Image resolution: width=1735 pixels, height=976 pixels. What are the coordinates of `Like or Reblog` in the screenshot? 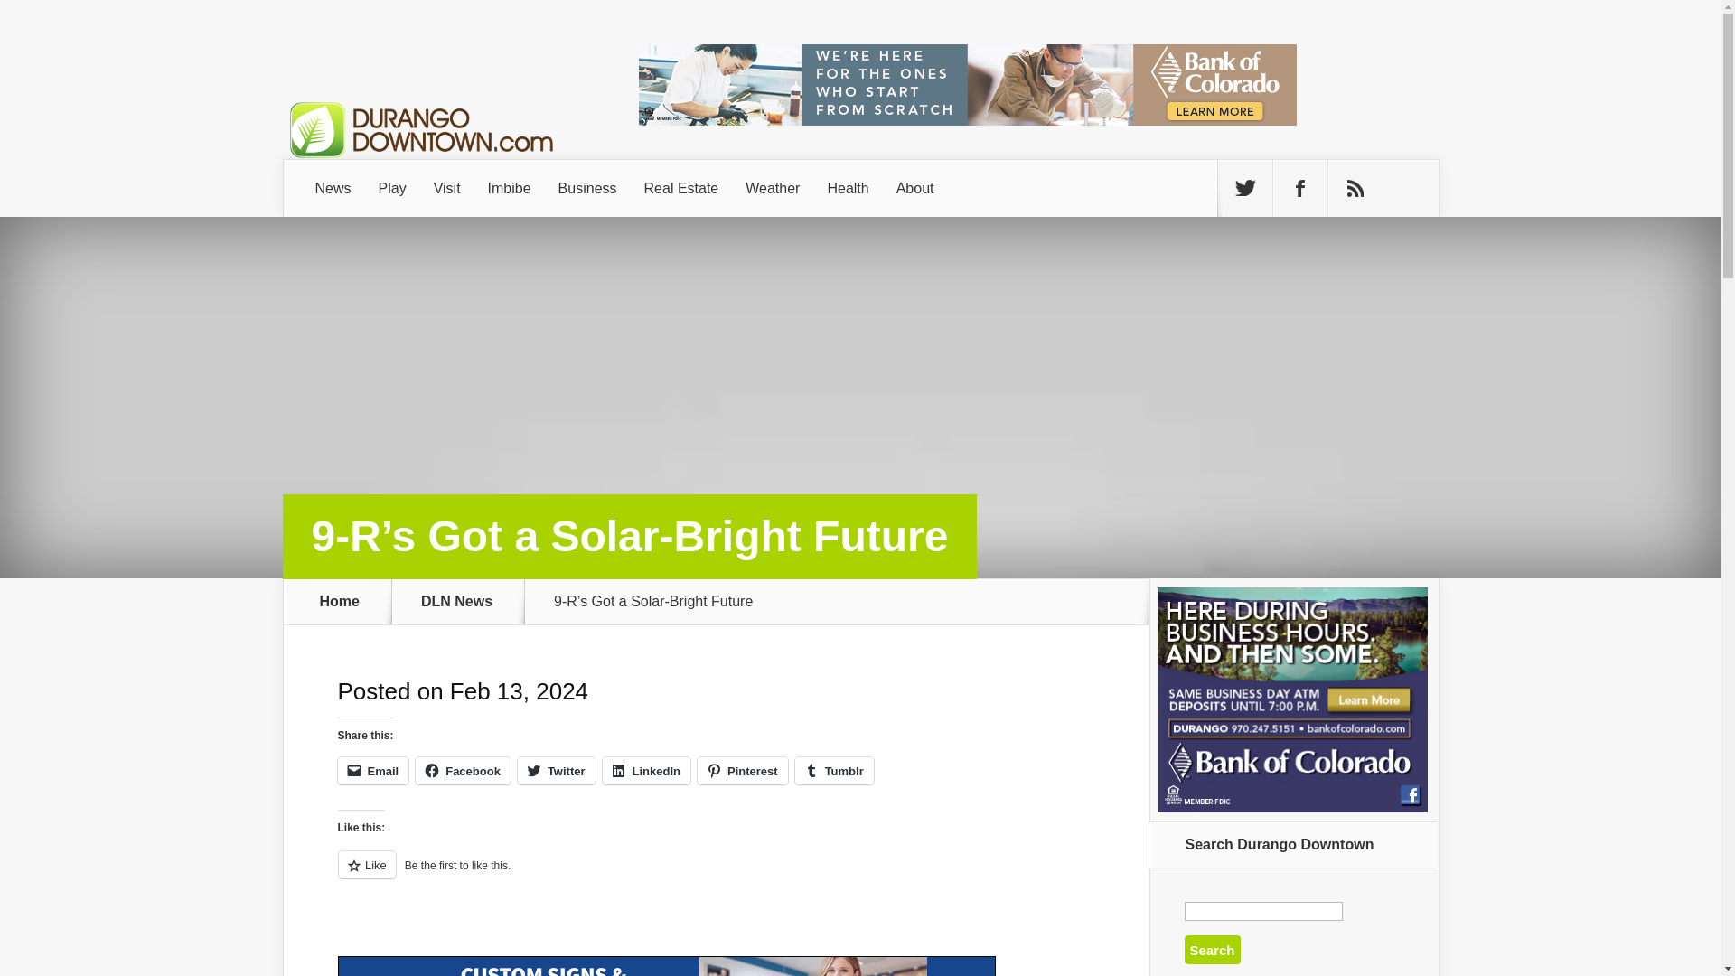 It's located at (716, 875).